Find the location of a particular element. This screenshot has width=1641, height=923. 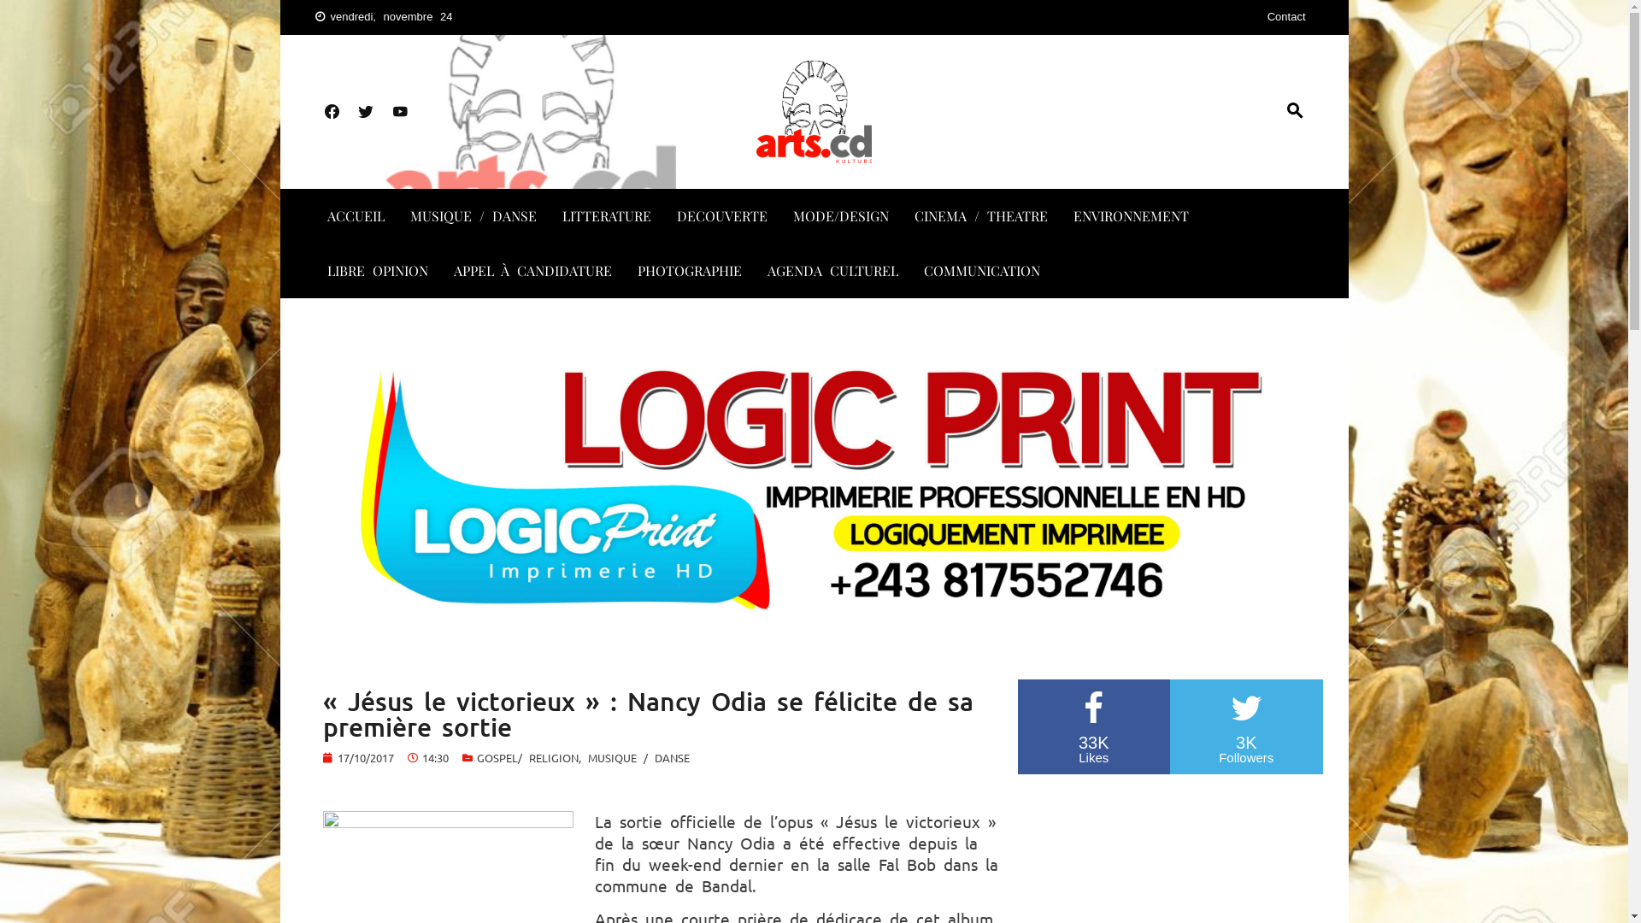

Contact is located at coordinates (1287, 17).